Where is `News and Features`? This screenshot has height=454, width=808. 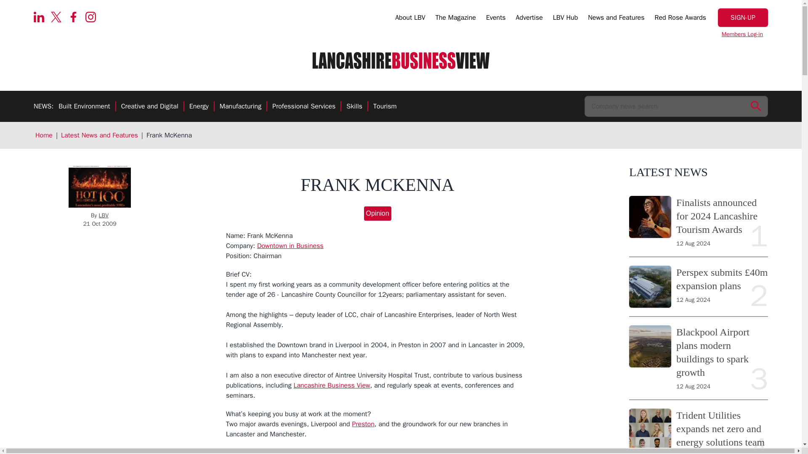
News and Features is located at coordinates (616, 19).